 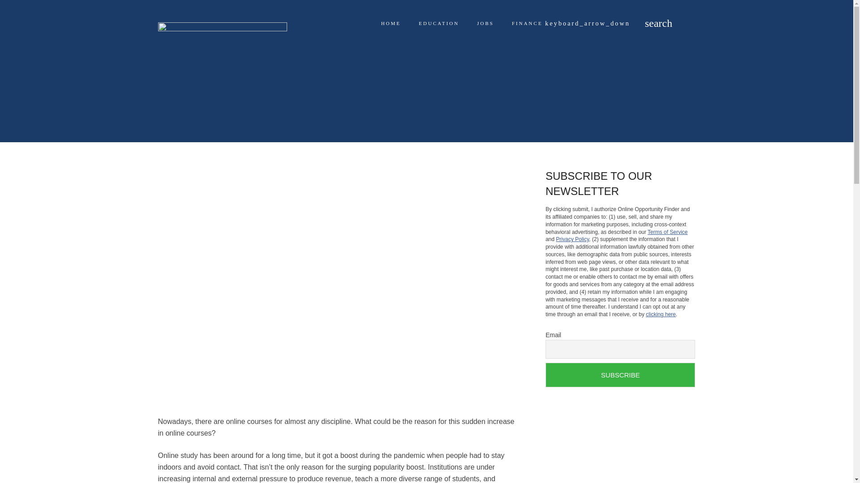 I want to click on clicking here, so click(x=661, y=314).